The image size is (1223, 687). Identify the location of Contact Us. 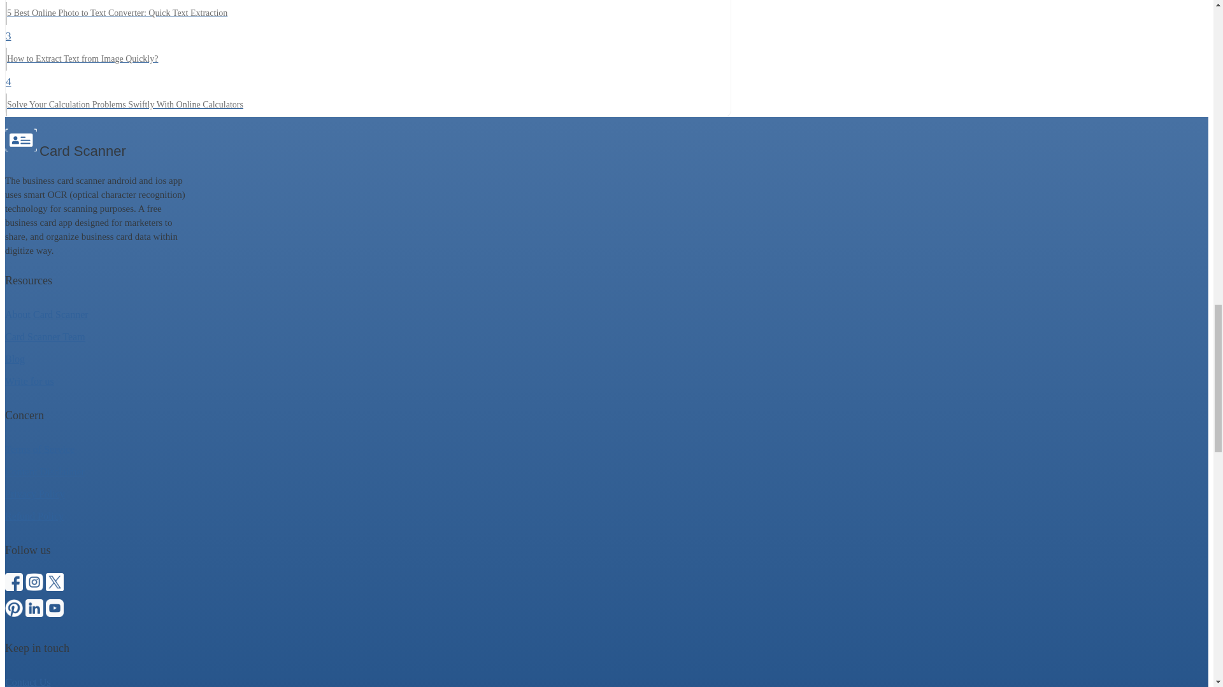
(45, 336).